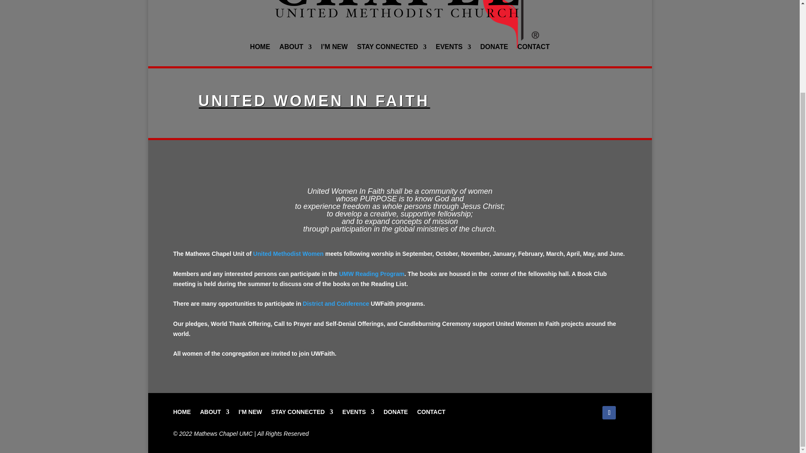 This screenshot has width=806, height=453. What do you see at coordinates (453, 49) in the screenshot?
I see `EVENTS` at bounding box center [453, 49].